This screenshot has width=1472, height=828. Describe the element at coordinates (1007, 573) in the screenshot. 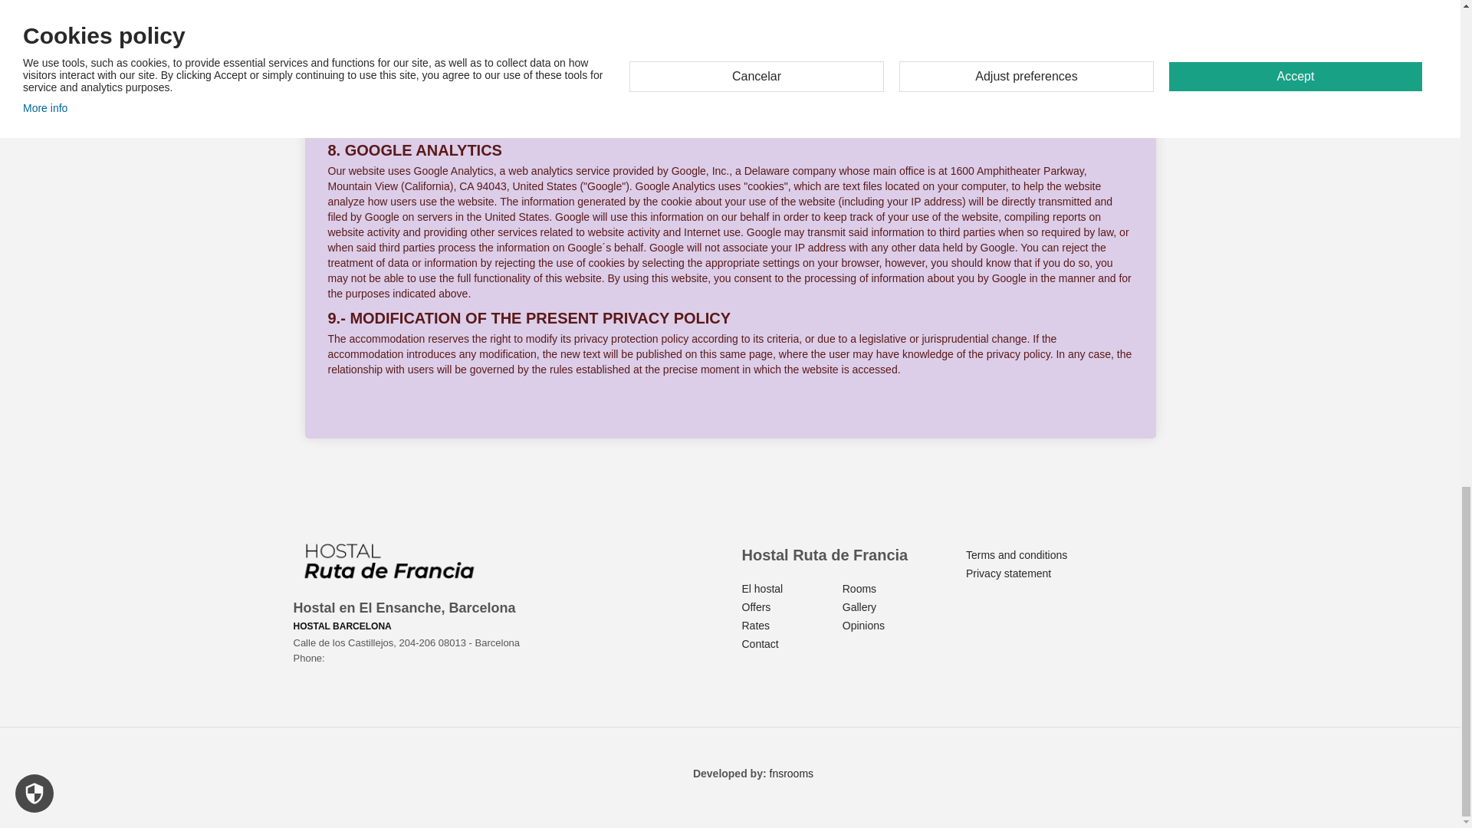

I see `Privacy statement` at that location.